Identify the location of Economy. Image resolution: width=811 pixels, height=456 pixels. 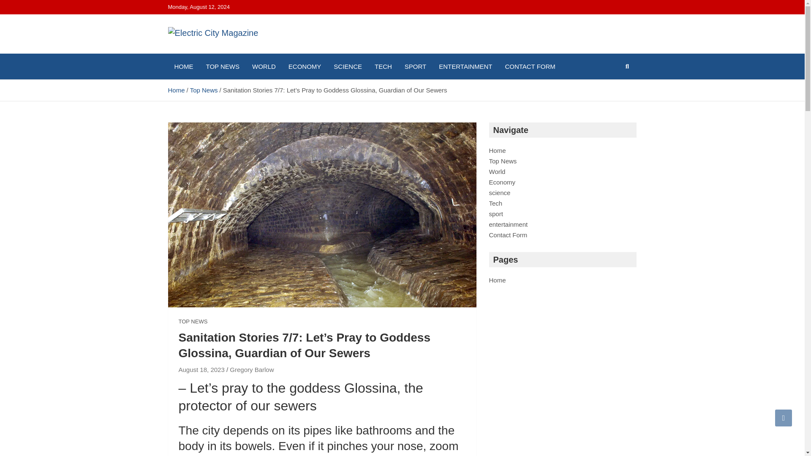
(502, 182).